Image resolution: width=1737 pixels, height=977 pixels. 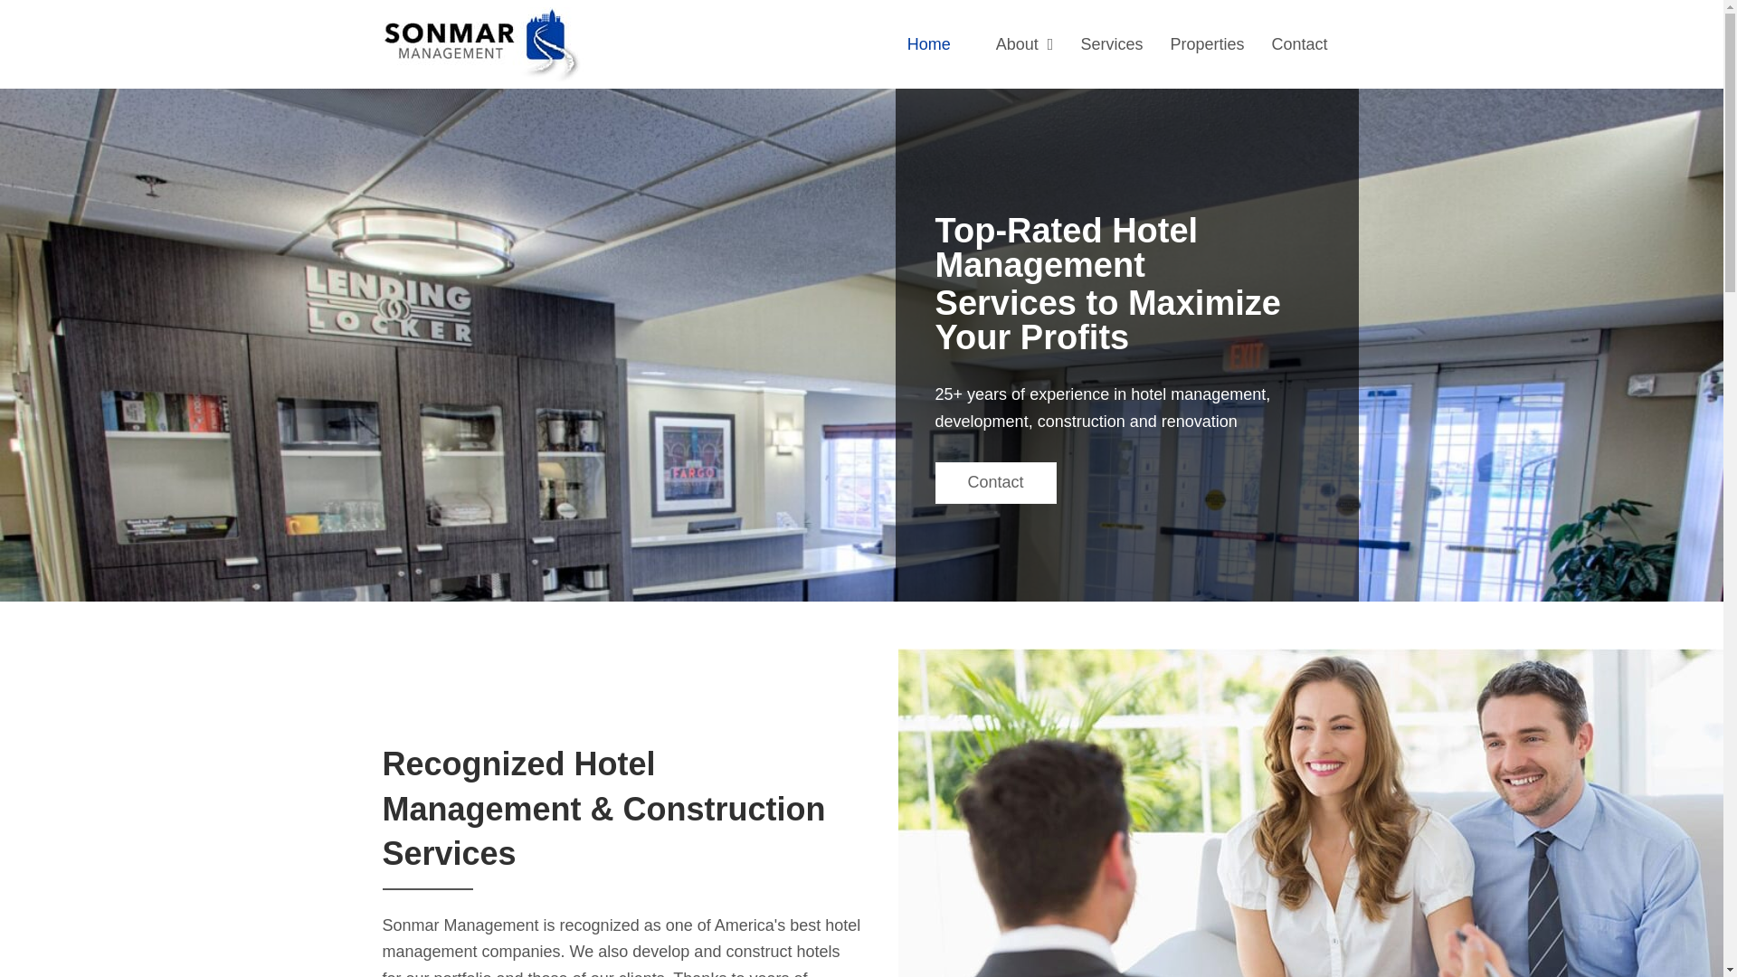 I want to click on Contact, so click(x=995, y=483).